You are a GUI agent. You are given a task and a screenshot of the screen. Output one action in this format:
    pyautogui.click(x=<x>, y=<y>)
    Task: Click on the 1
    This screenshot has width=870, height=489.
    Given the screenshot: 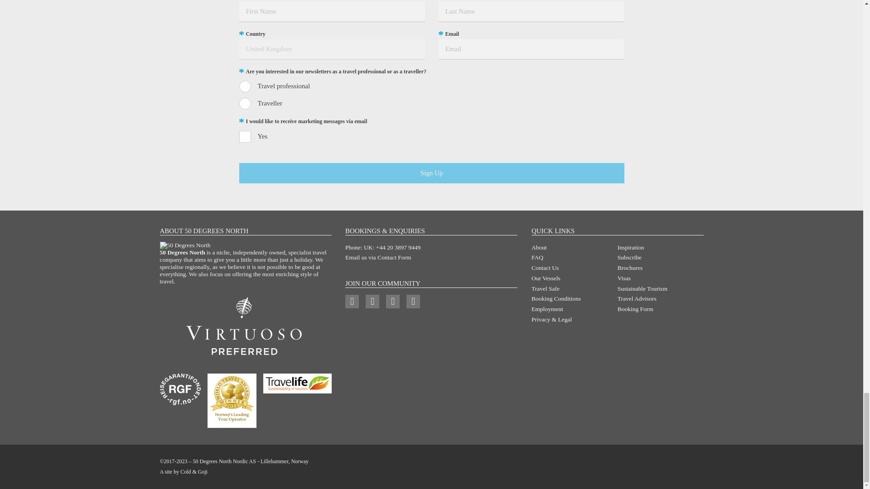 What is the action you would take?
    pyautogui.click(x=245, y=137)
    